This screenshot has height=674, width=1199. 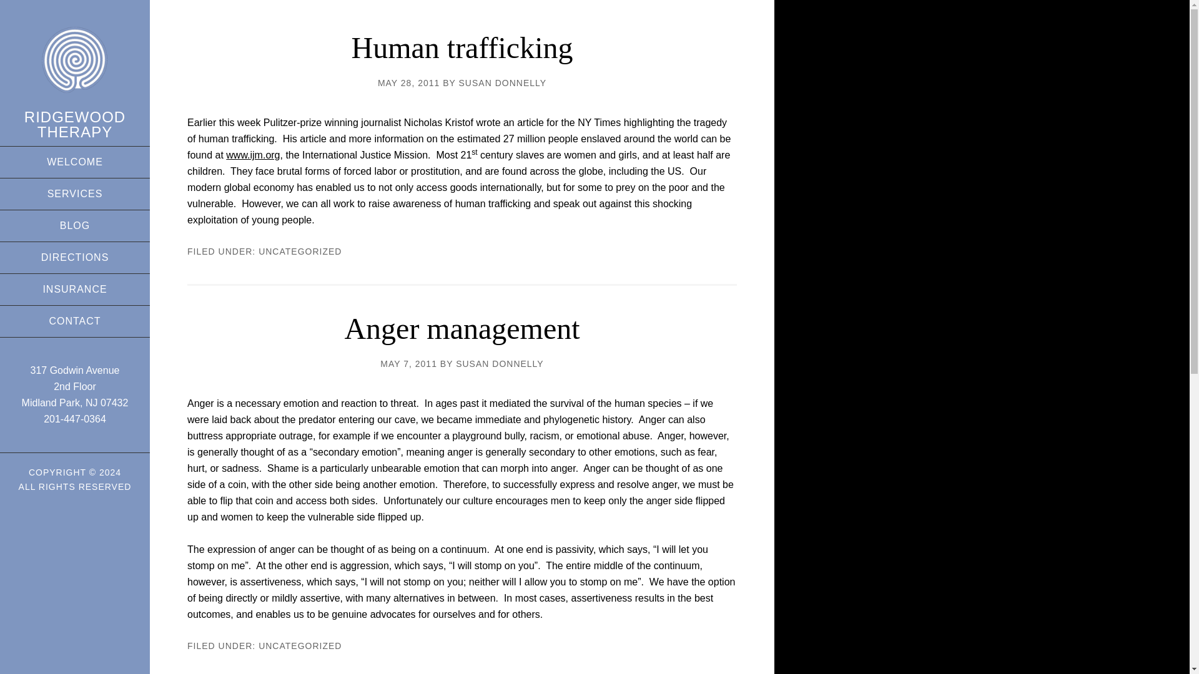 I want to click on WELCOME, so click(x=75, y=162).